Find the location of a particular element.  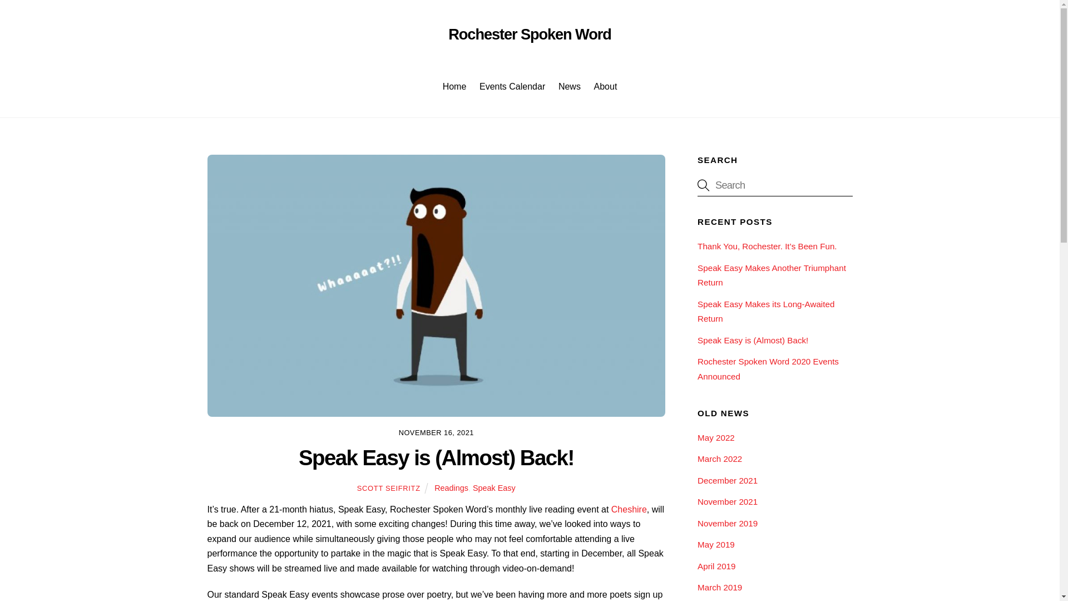

Readings is located at coordinates (452, 487).